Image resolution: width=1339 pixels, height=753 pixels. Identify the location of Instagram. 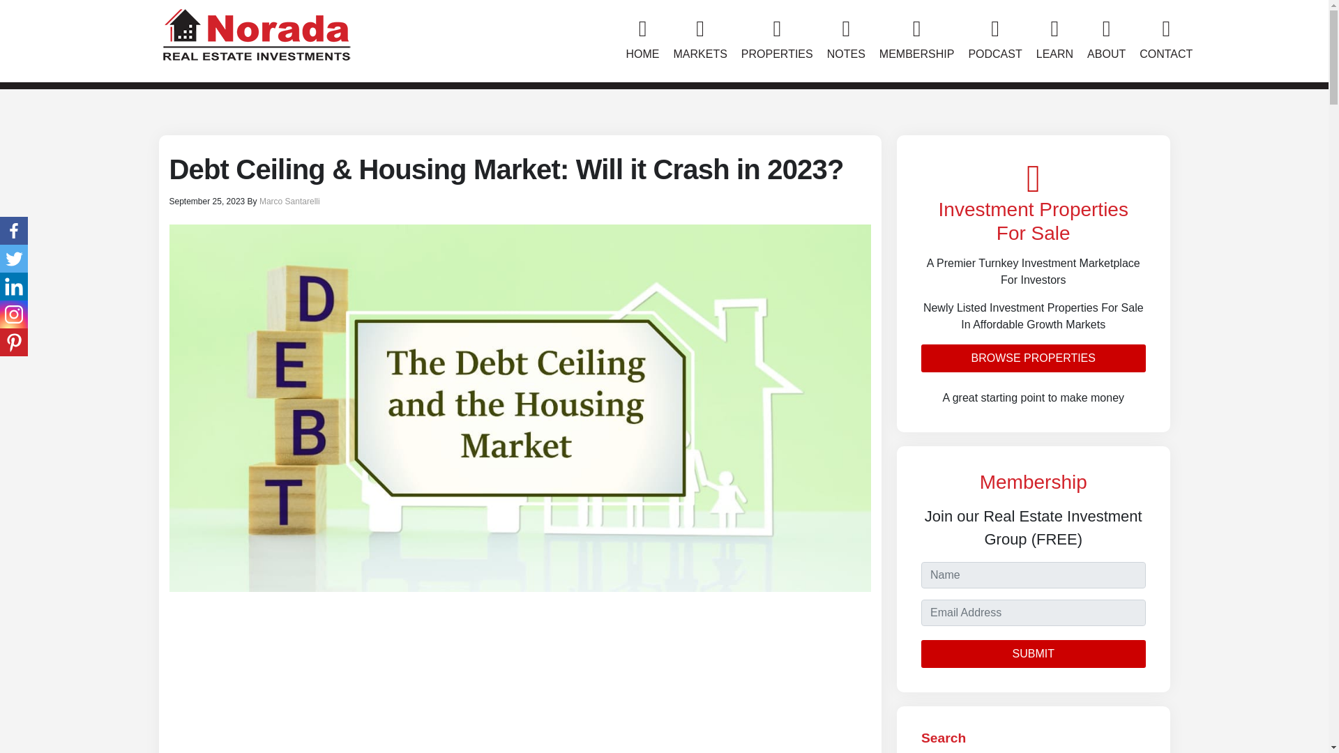
(14, 314).